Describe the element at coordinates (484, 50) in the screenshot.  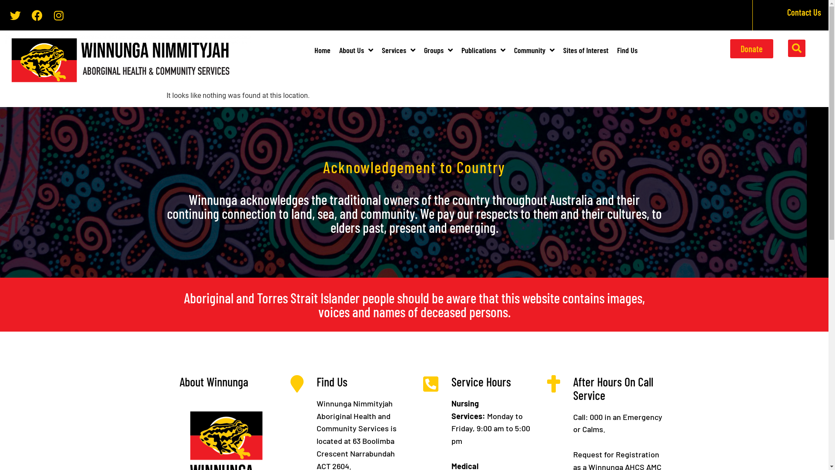
I see `Publications` at that location.